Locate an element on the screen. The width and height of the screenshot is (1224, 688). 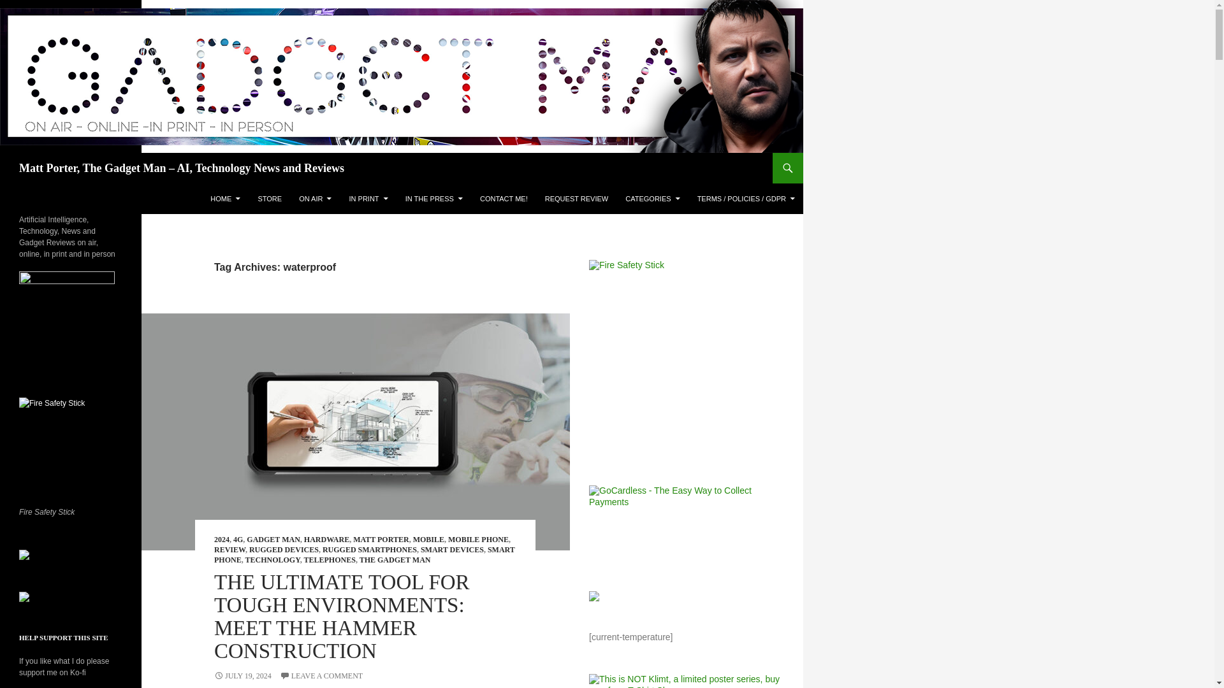
2024 is located at coordinates (222, 540).